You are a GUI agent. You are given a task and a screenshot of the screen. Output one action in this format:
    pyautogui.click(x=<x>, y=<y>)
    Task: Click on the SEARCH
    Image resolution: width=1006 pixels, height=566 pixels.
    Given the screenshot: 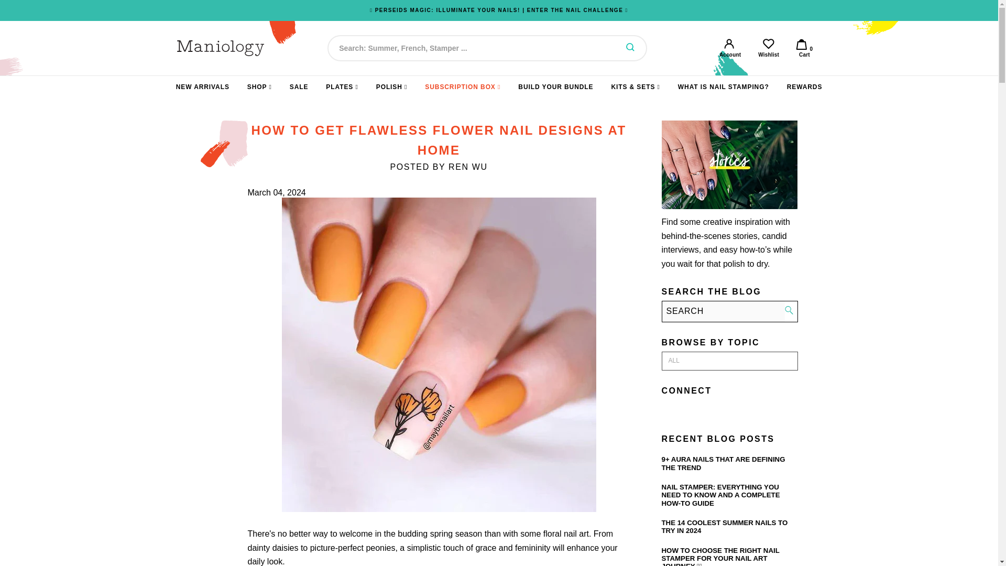 What is the action you would take?
    pyautogui.click(x=804, y=48)
    